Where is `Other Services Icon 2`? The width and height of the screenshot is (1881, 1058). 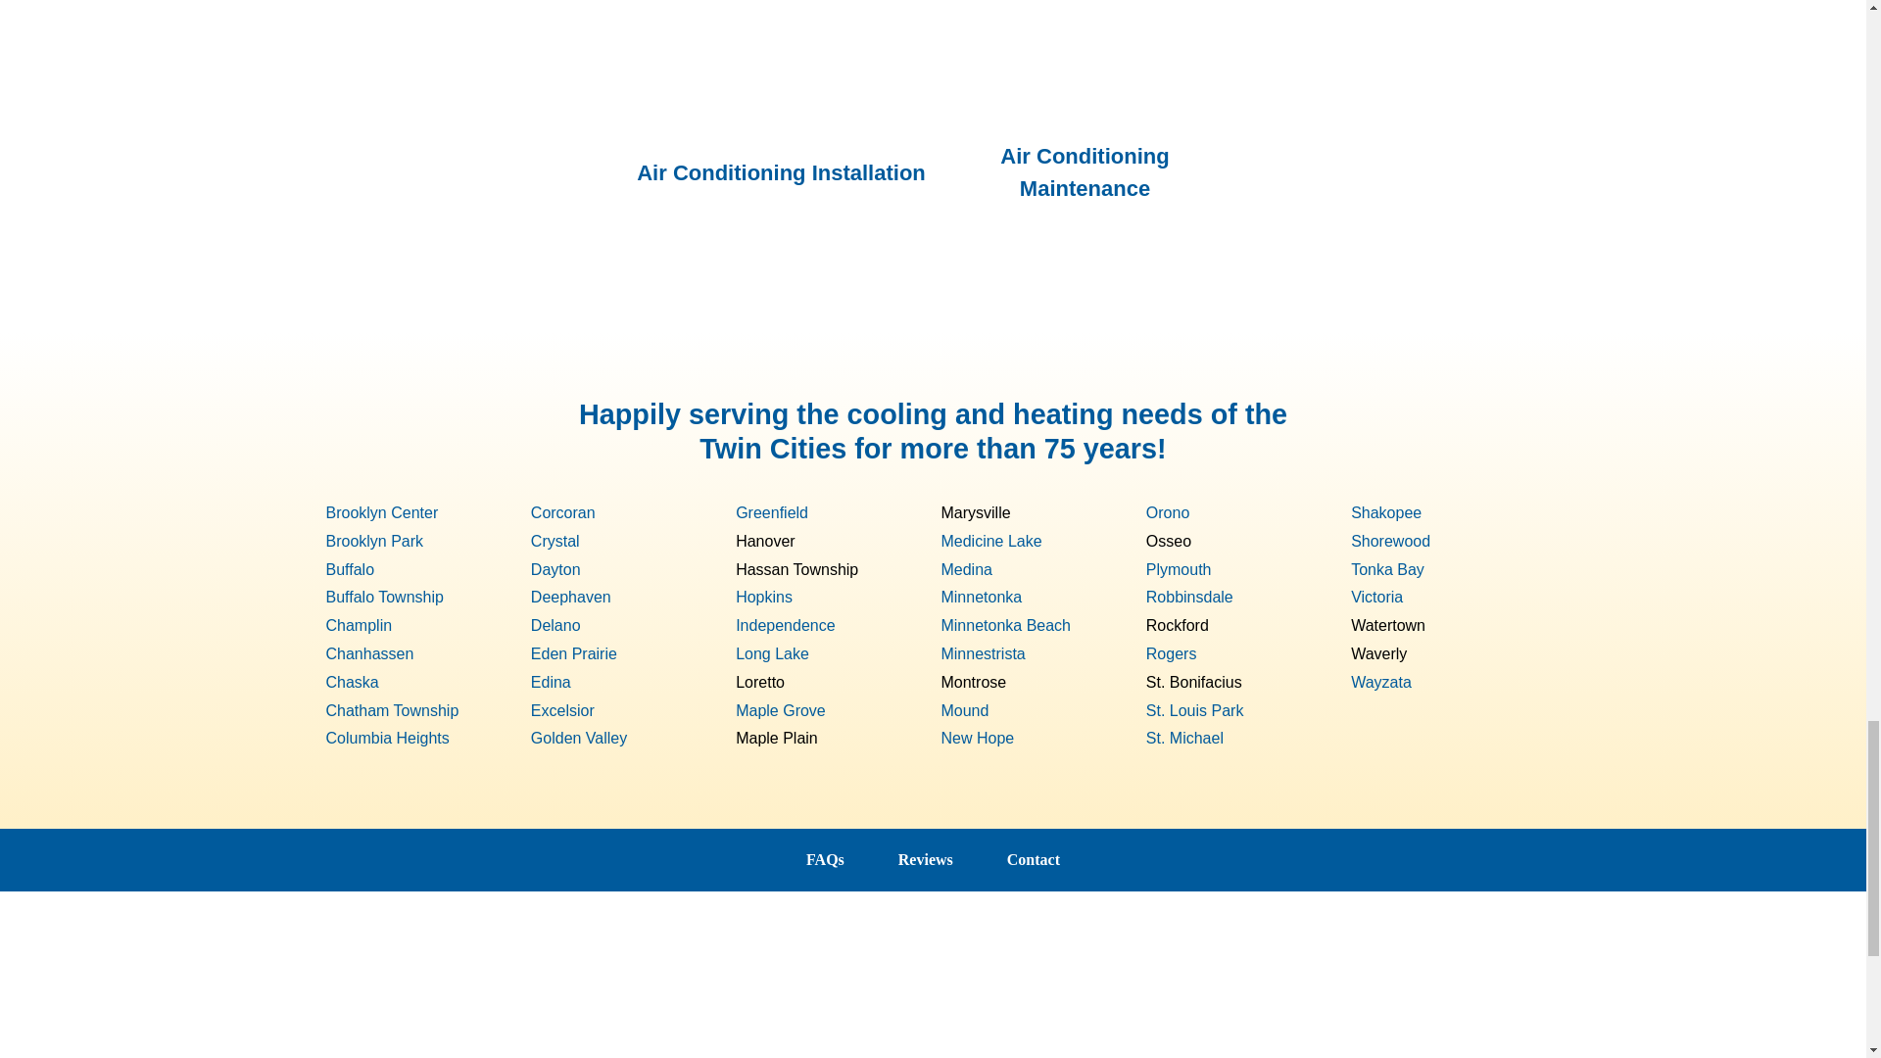 Other Services Icon 2 is located at coordinates (1084, 61).